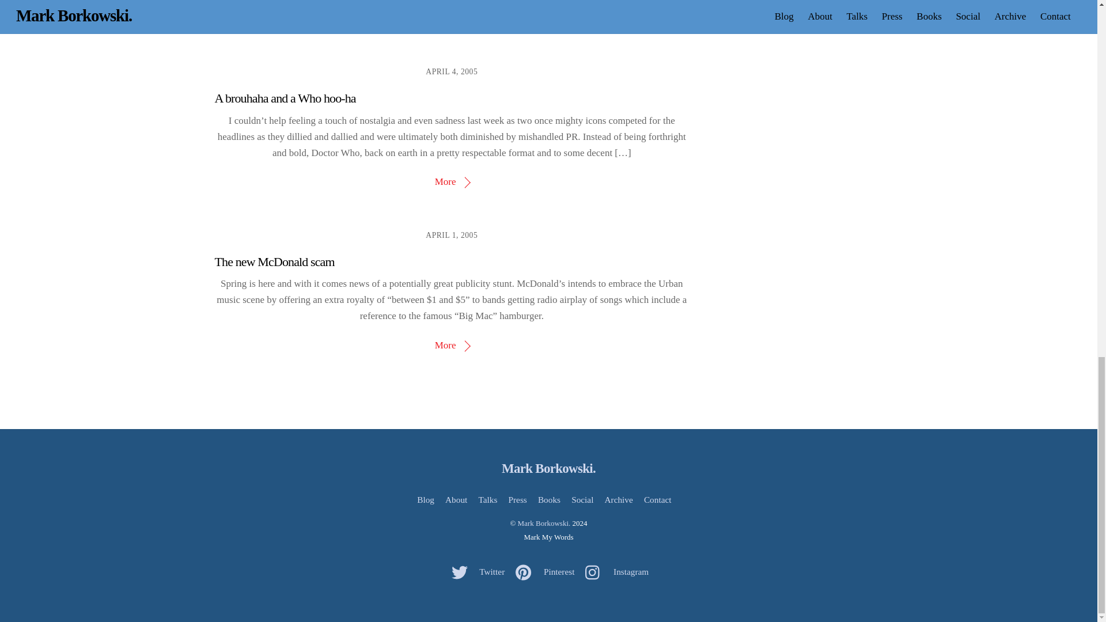 This screenshot has height=622, width=1106. What do you see at coordinates (452, 345) in the screenshot?
I see `More` at bounding box center [452, 345].